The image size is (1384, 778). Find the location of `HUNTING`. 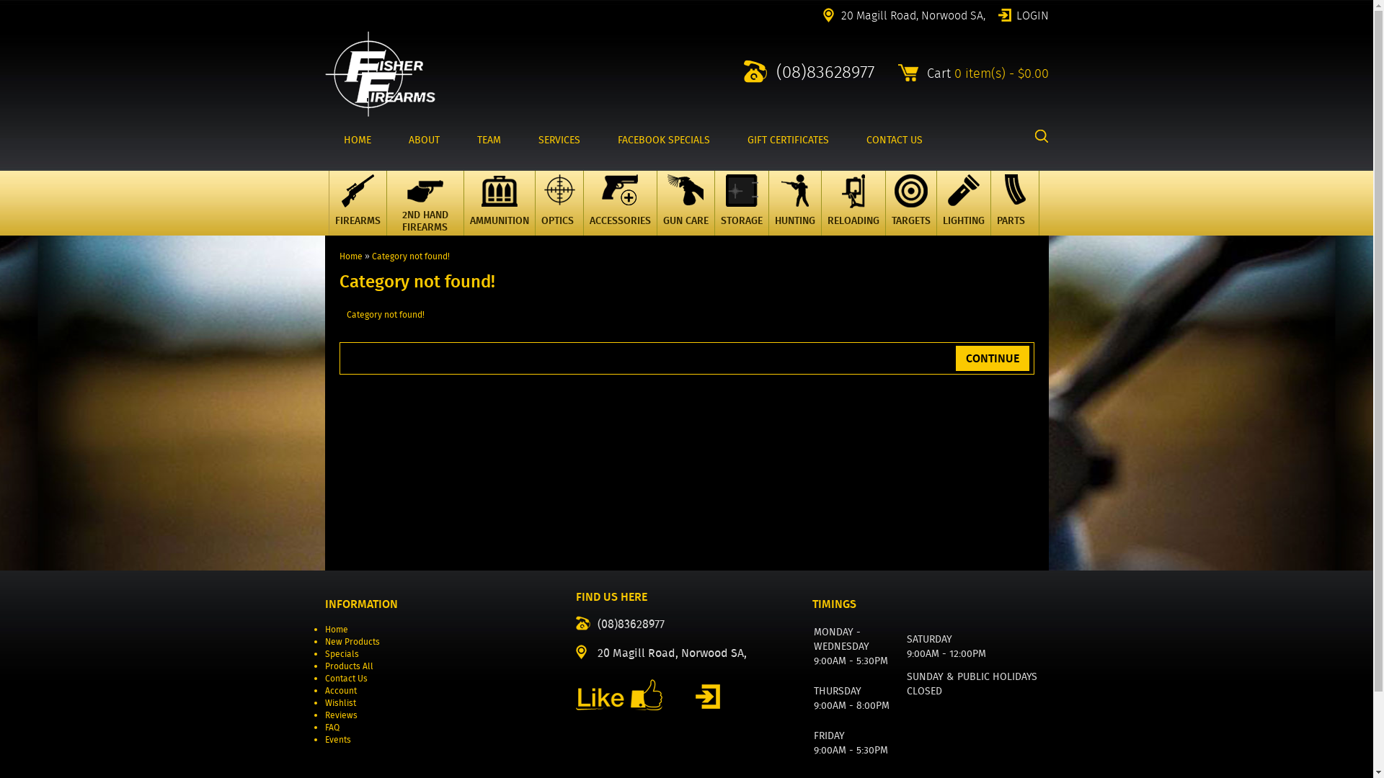

HUNTING is located at coordinates (795, 203).